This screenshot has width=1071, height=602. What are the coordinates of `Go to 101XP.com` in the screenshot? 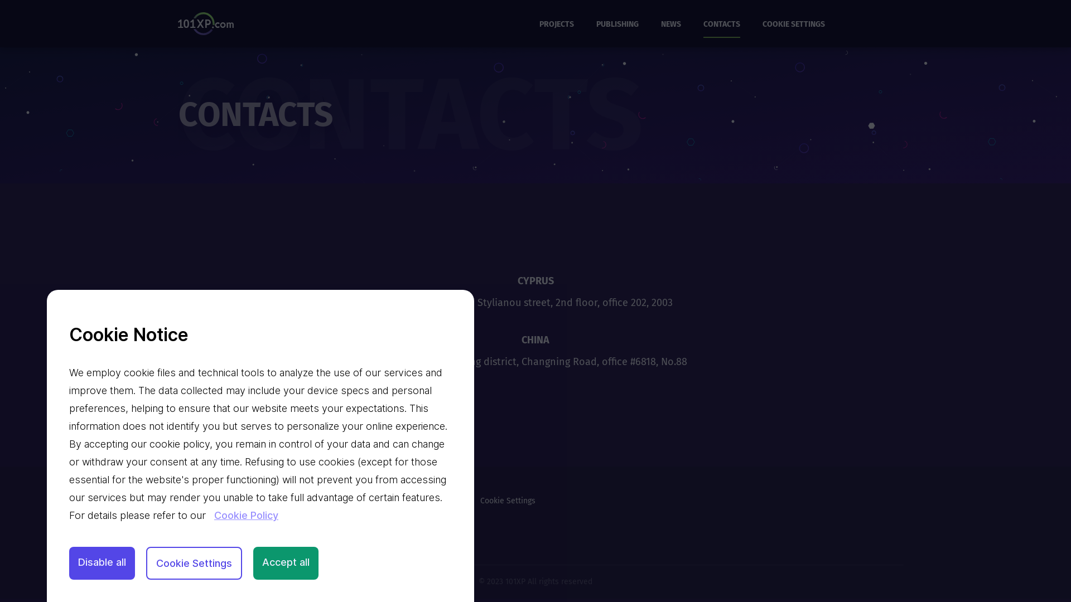 It's located at (196, 501).